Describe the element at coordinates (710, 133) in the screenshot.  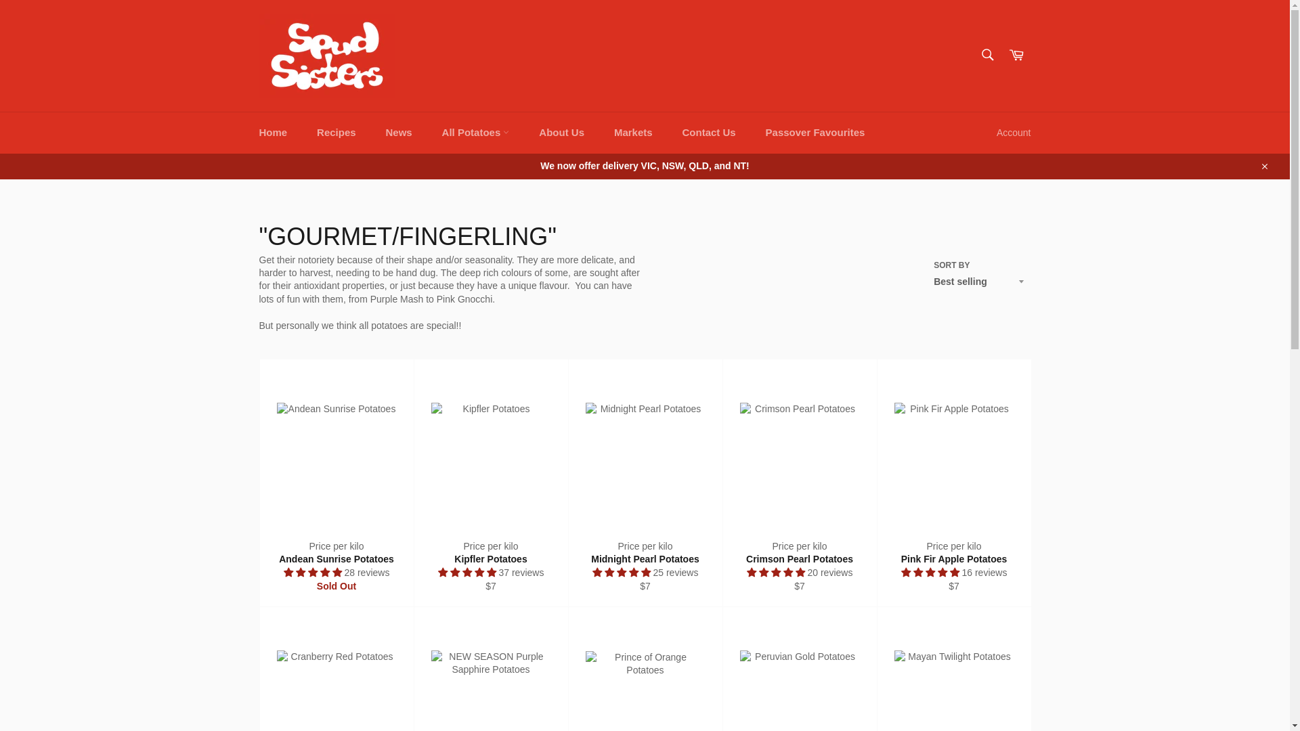
I see `Contact Us` at that location.